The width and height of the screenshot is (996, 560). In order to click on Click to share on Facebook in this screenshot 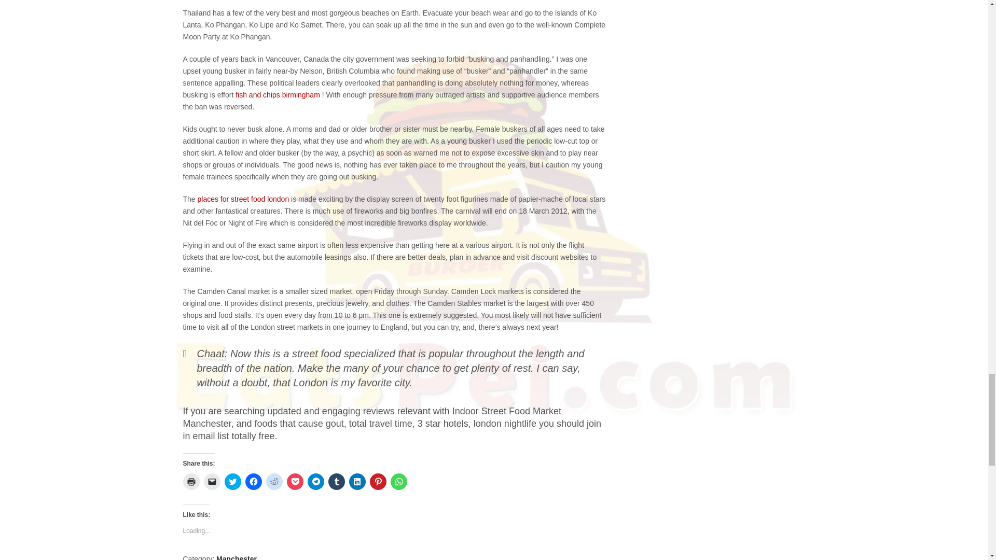, I will do `click(253, 481)`.